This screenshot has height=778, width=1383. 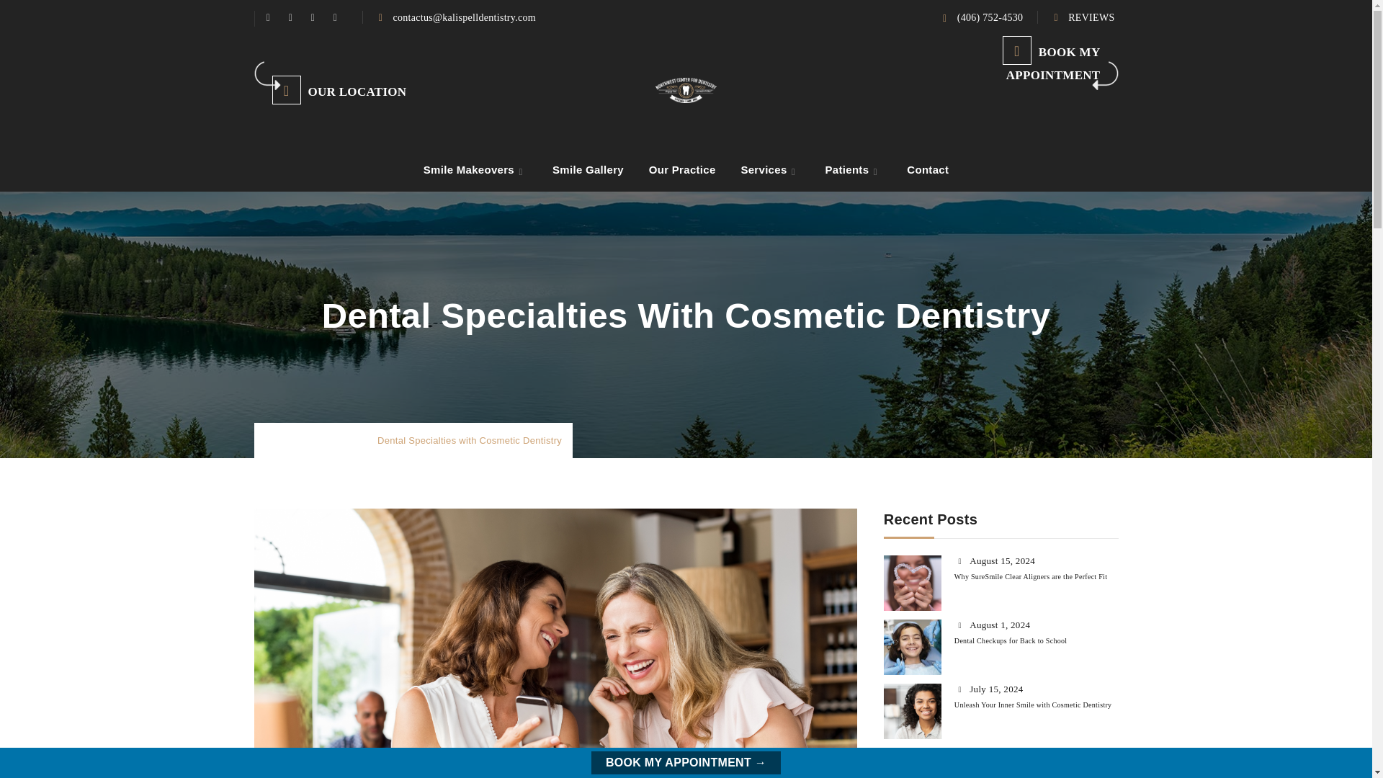 What do you see at coordinates (1053, 63) in the screenshot?
I see `BOOK MY APPOINTMENT` at bounding box center [1053, 63].